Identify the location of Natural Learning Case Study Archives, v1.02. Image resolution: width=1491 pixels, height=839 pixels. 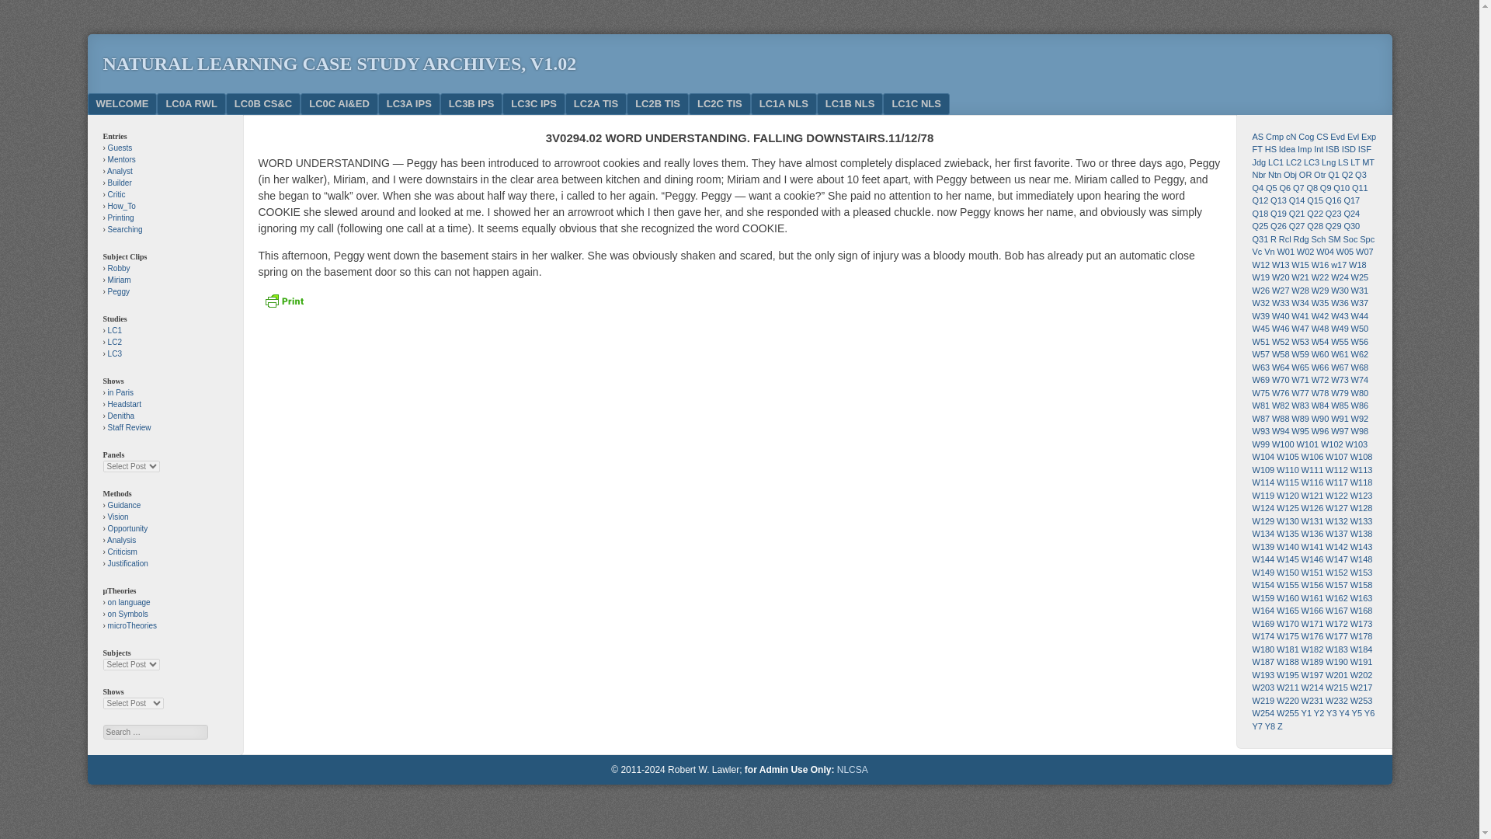
(339, 64).